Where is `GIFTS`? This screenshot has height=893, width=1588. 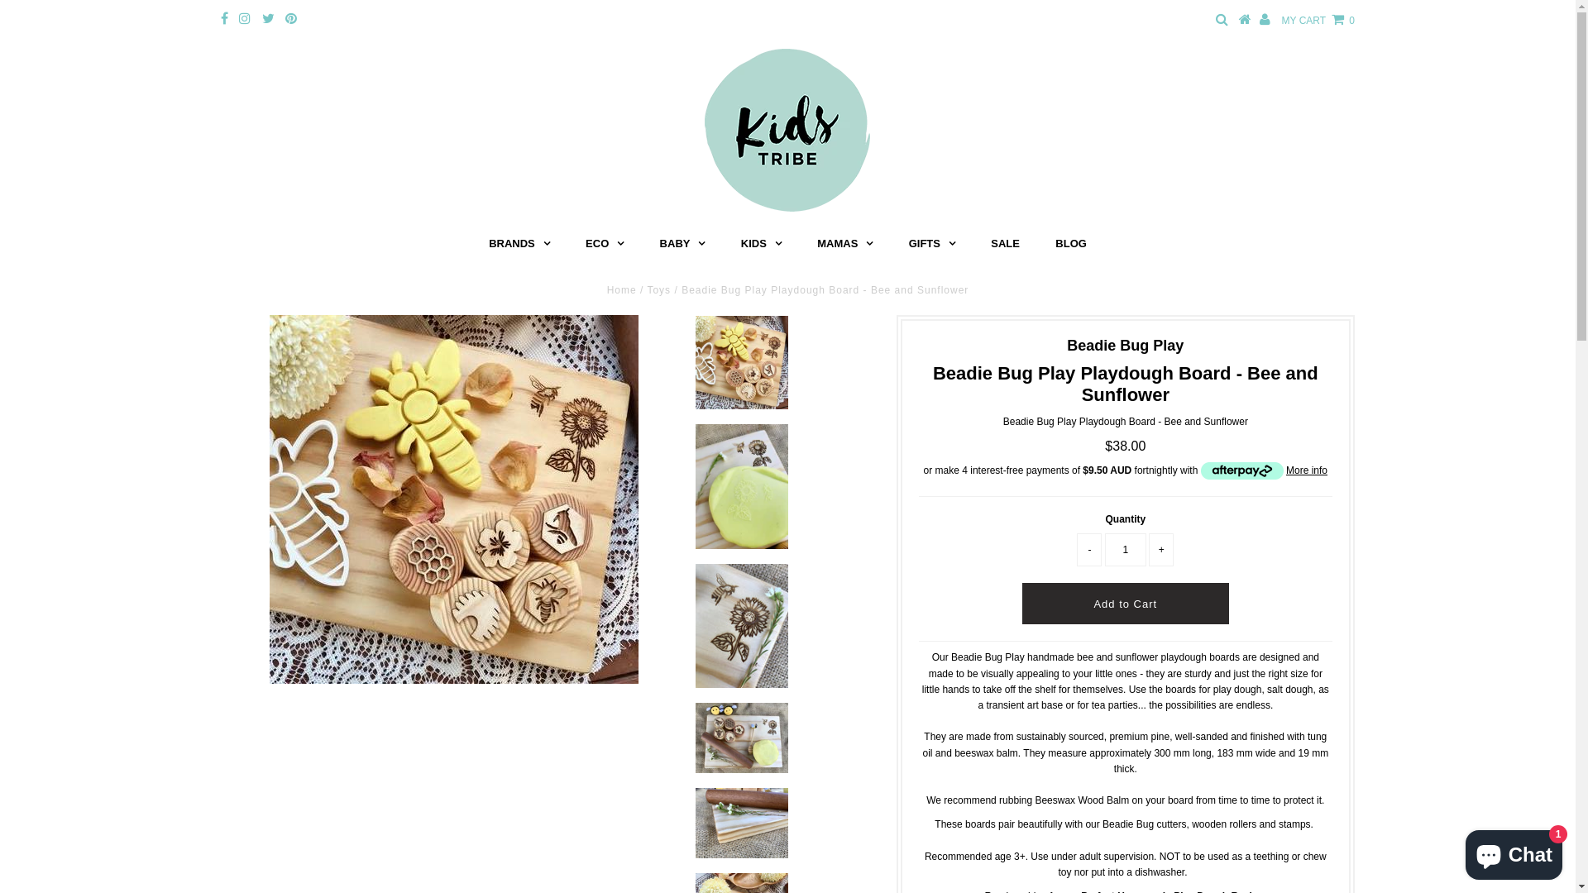 GIFTS is located at coordinates (932, 244).